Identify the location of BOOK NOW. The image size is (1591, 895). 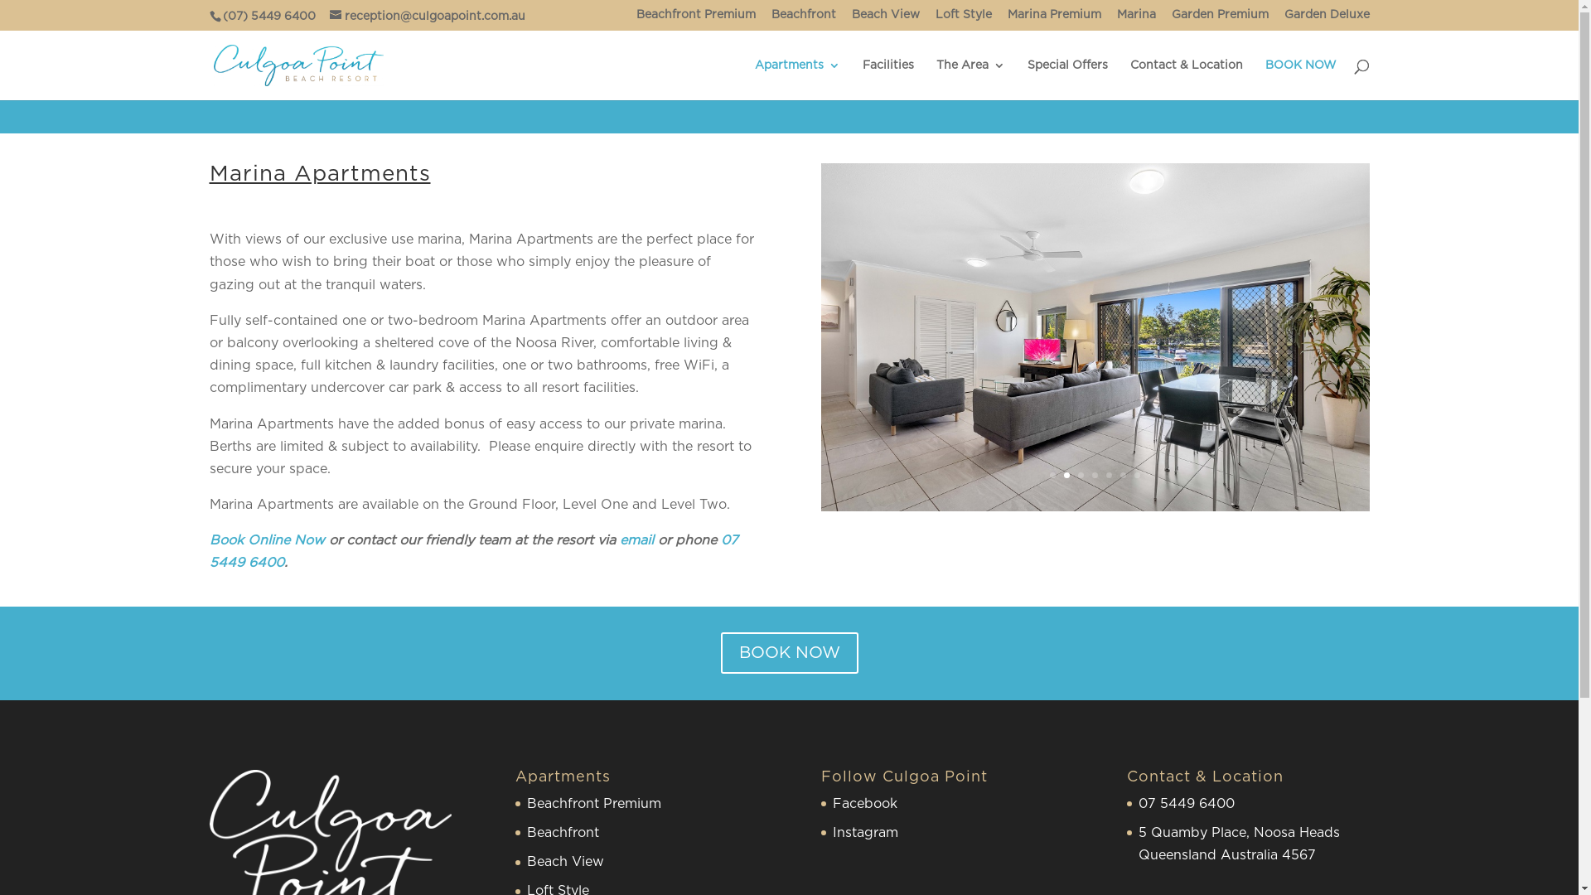
(1300, 80).